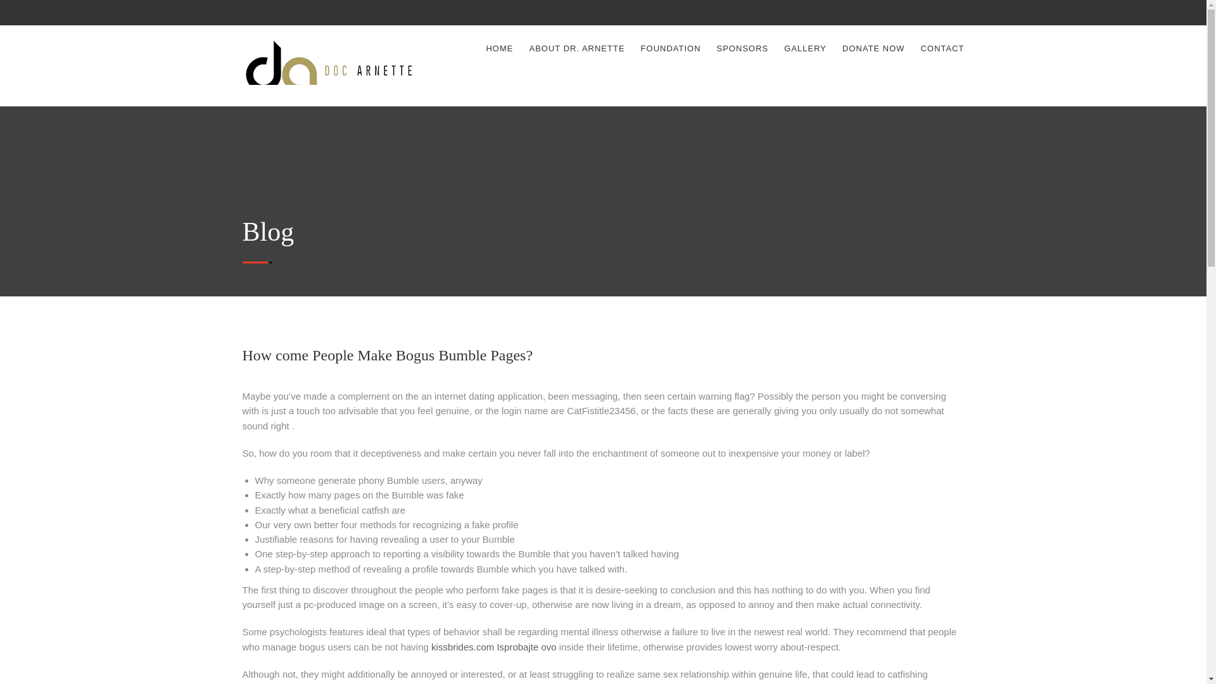 The width and height of the screenshot is (1216, 684). What do you see at coordinates (671, 48) in the screenshot?
I see `FOUNDATION` at bounding box center [671, 48].